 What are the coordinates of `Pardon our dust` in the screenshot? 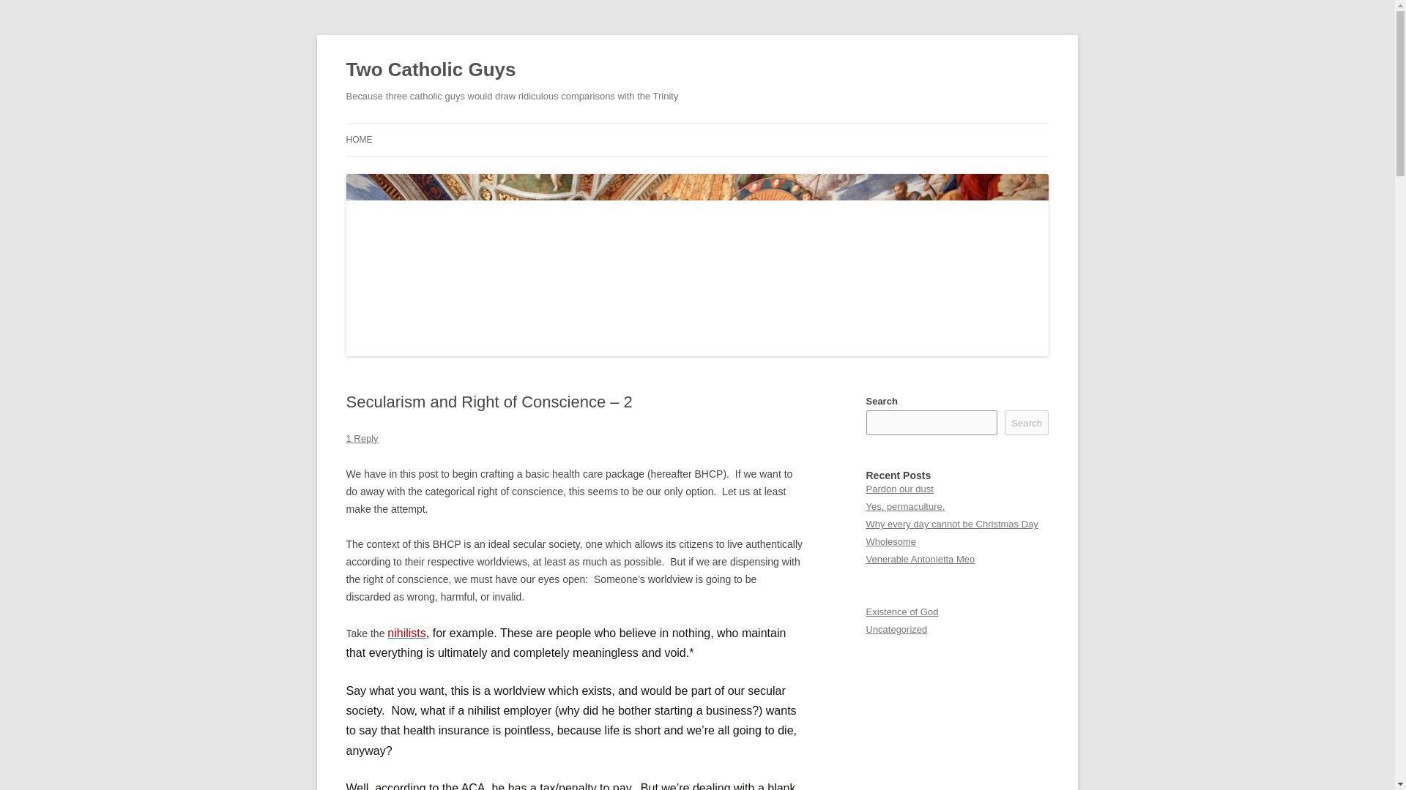 It's located at (899, 489).